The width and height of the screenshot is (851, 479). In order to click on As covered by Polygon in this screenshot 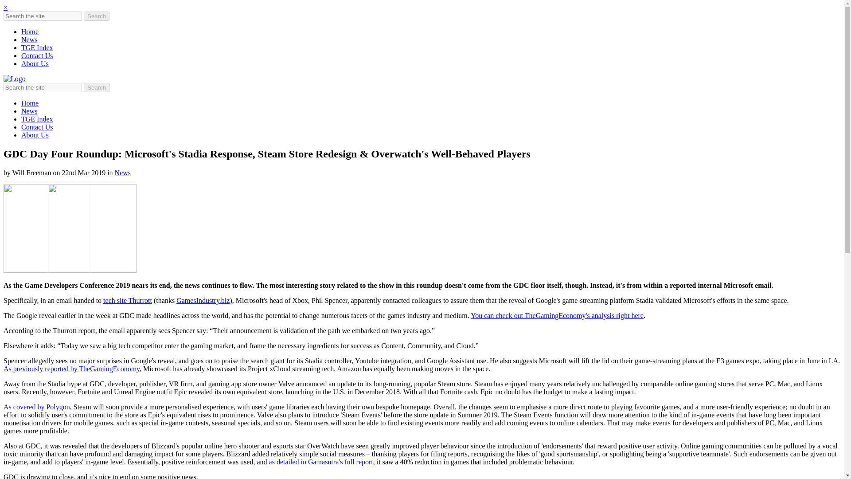, I will do `click(36, 407)`.